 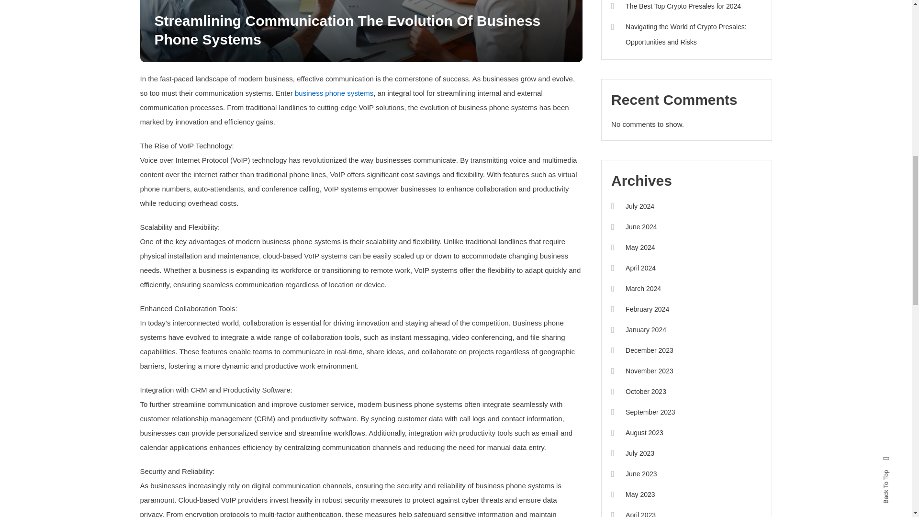 What do you see at coordinates (177, 1) in the screenshot?
I see `March 11, 2024` at bounding box center [177, 1].